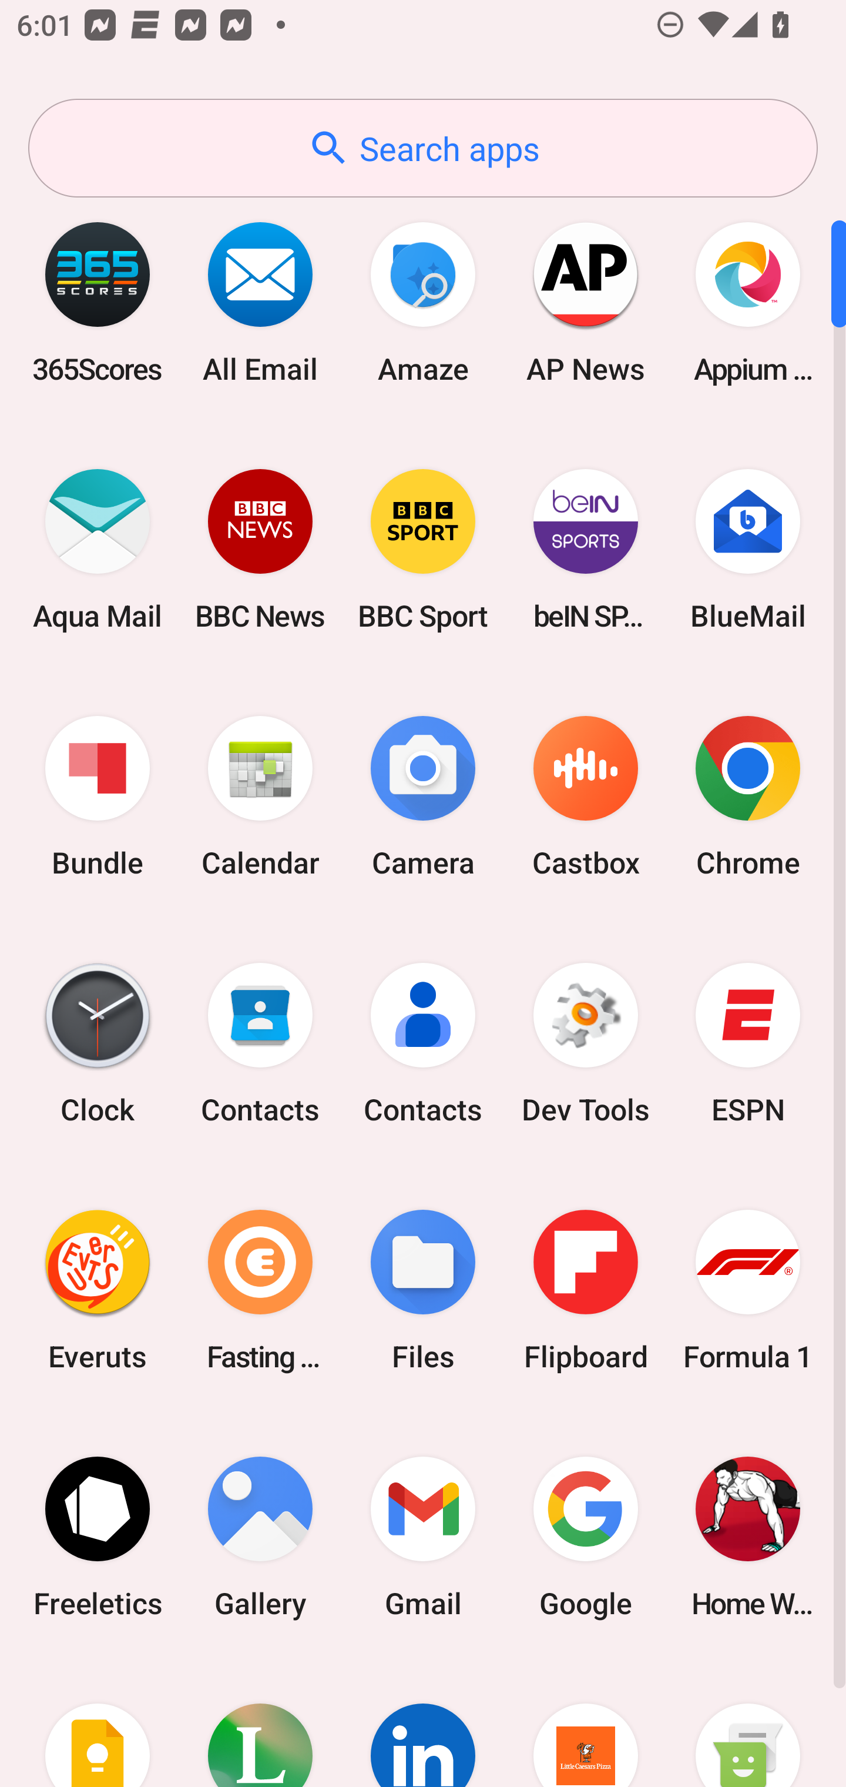 This screenshot has height=1787, width=846. I want to click on Calendar, so click(260, 797).